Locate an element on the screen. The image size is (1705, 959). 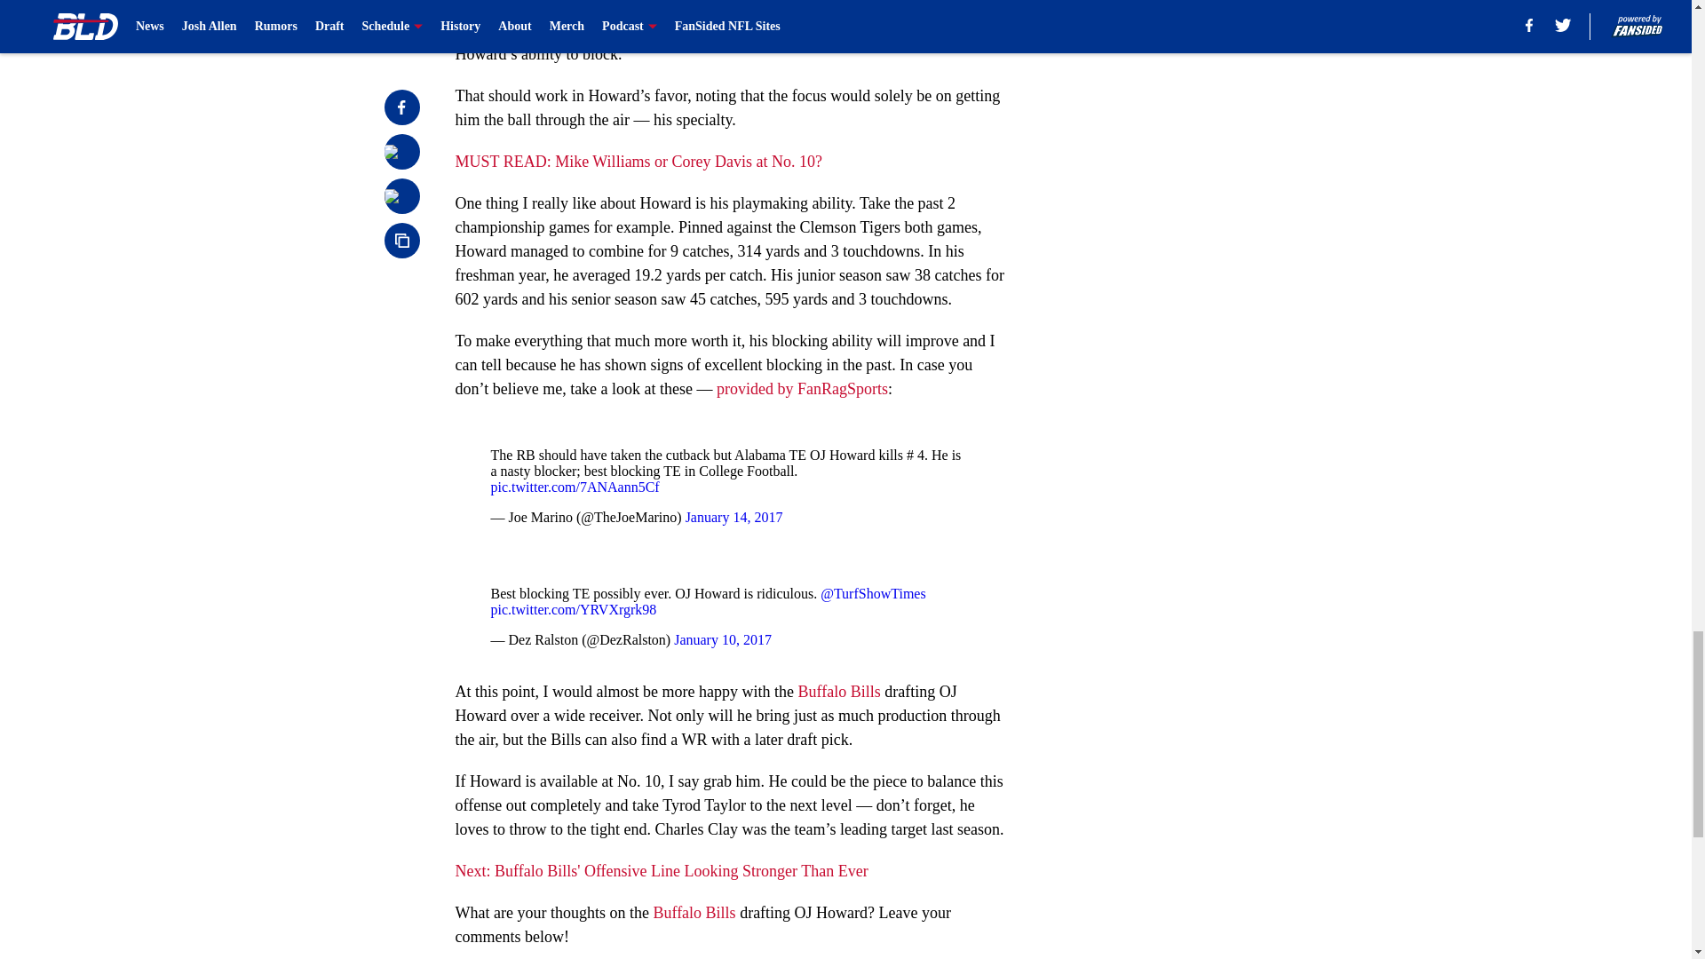
January 10, 2017 is located at coordinates (723, 639).